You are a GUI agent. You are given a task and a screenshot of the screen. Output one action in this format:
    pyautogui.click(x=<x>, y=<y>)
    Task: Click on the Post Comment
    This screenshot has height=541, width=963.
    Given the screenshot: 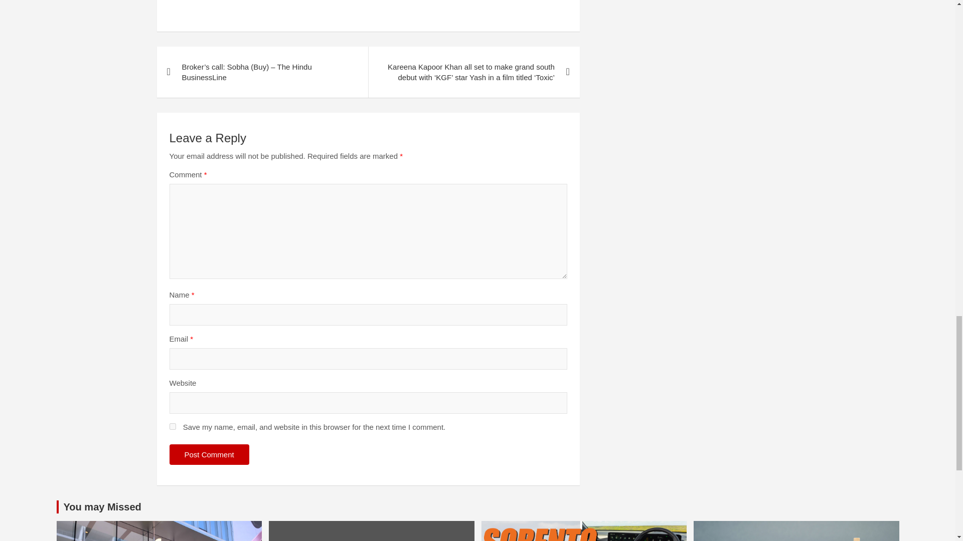 What is the action you would take?
    pyautogui.click(x=209, y=454)
    